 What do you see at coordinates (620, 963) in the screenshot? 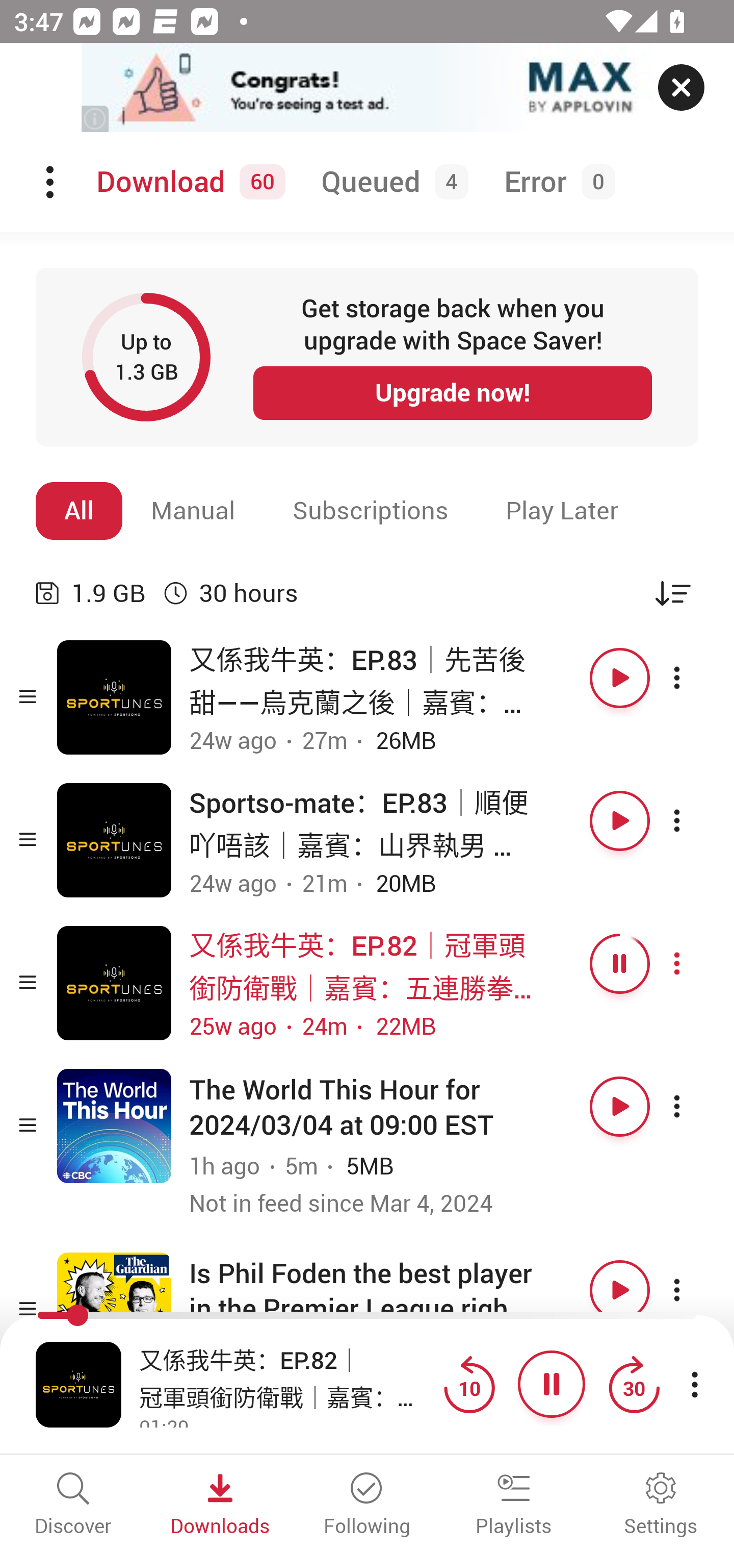
I see `Pause button` at bounding box center [620, 963].